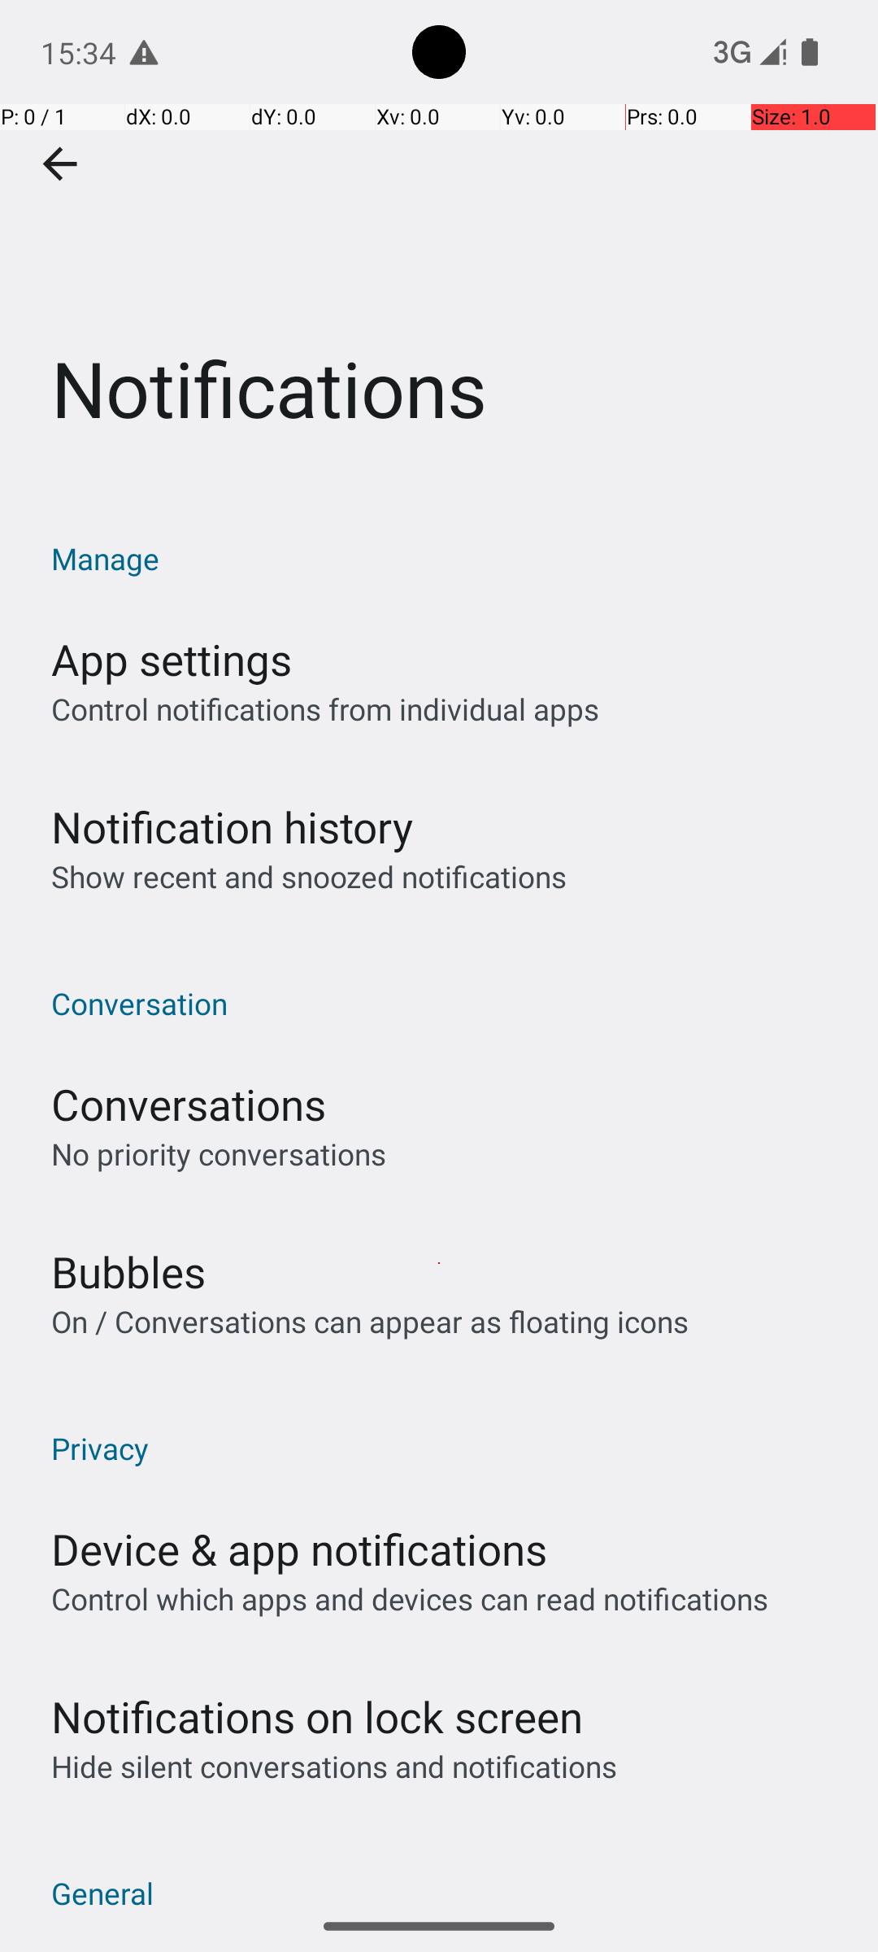 The height and width of the screenshot is (1952, 878). I want to click on Conversations, so click(189, 1105).